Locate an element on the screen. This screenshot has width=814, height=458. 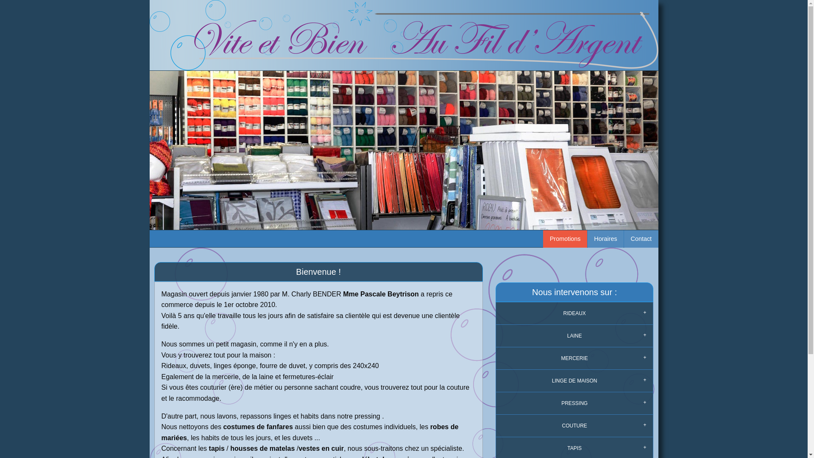
Contact is located at coordinates (641, 239).